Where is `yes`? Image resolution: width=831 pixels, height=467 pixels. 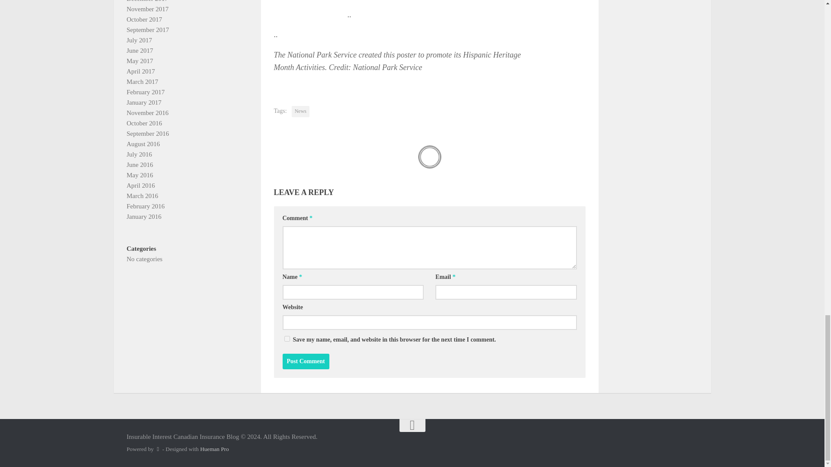 yes is located at coordinates (287, 338).